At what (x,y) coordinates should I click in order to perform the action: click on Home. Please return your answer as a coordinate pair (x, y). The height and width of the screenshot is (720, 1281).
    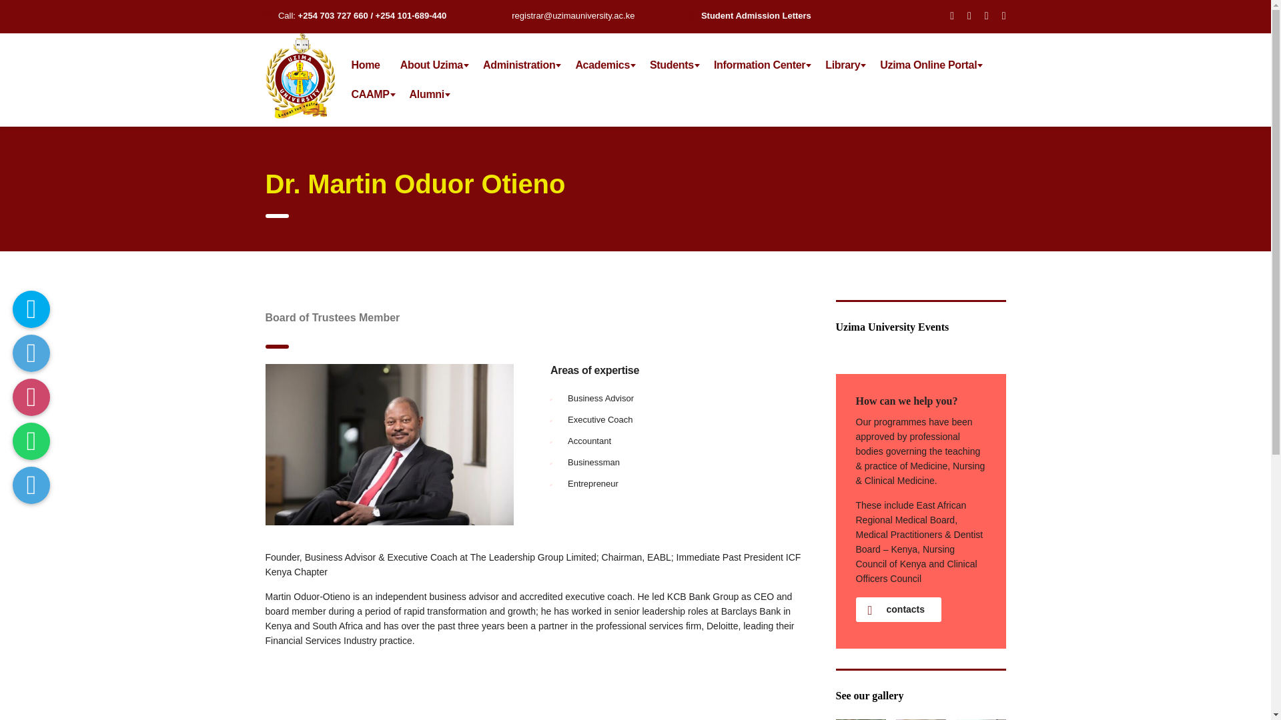
    Looking at the image, I should click on (366, 65).